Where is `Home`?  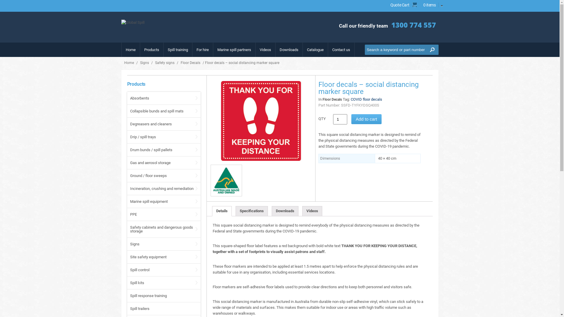
Home is located at coordinates (131, 50).